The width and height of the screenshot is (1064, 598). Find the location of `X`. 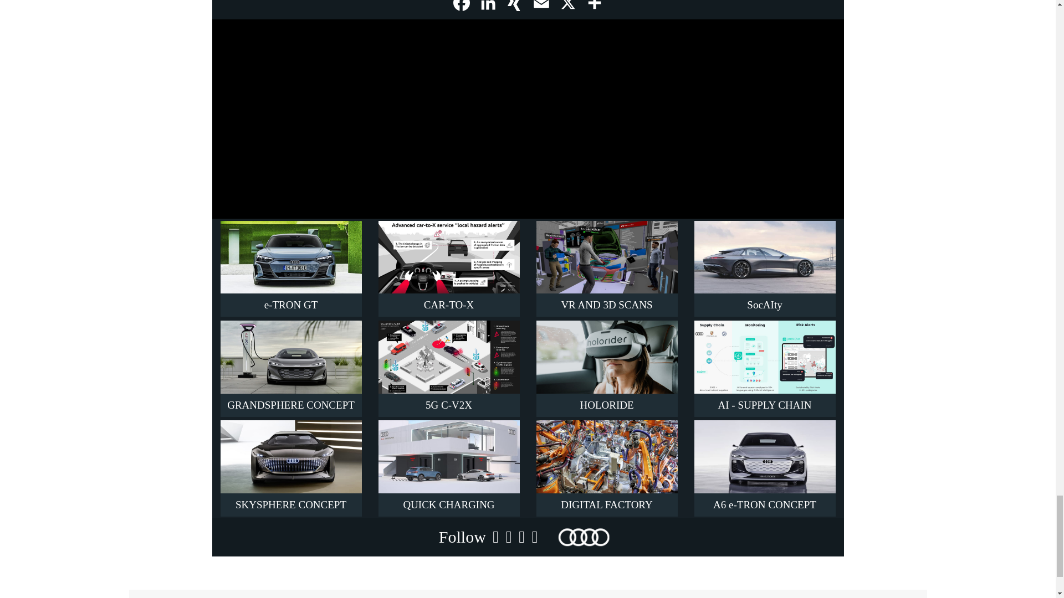

X is located at coordinates (567, 11).